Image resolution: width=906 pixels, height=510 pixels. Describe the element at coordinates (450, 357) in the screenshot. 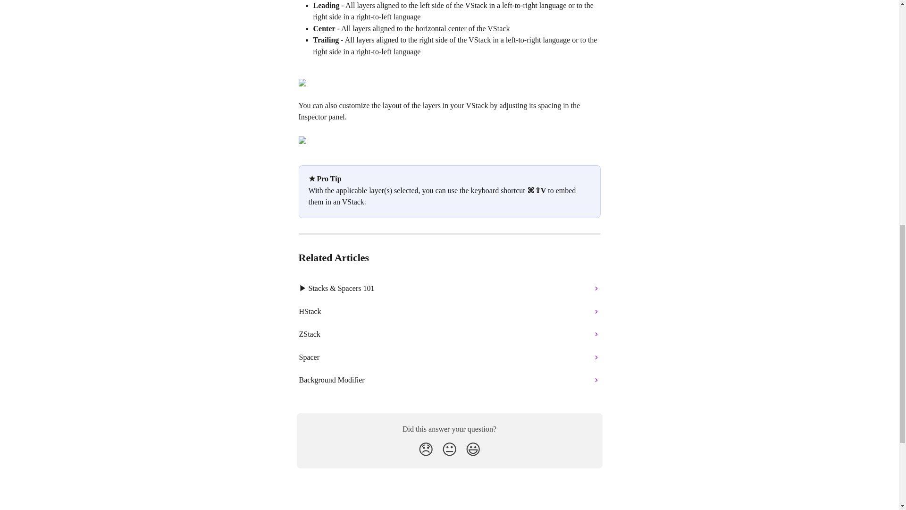

I see `Spacer` at that location.